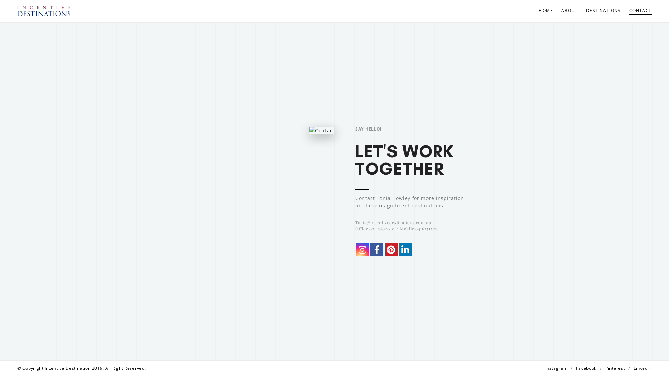 The height and width of the screenshot is (376, 669). Describe the element at coordinates (638, 11) in the screenshot. I see `CONTACT` at that location.